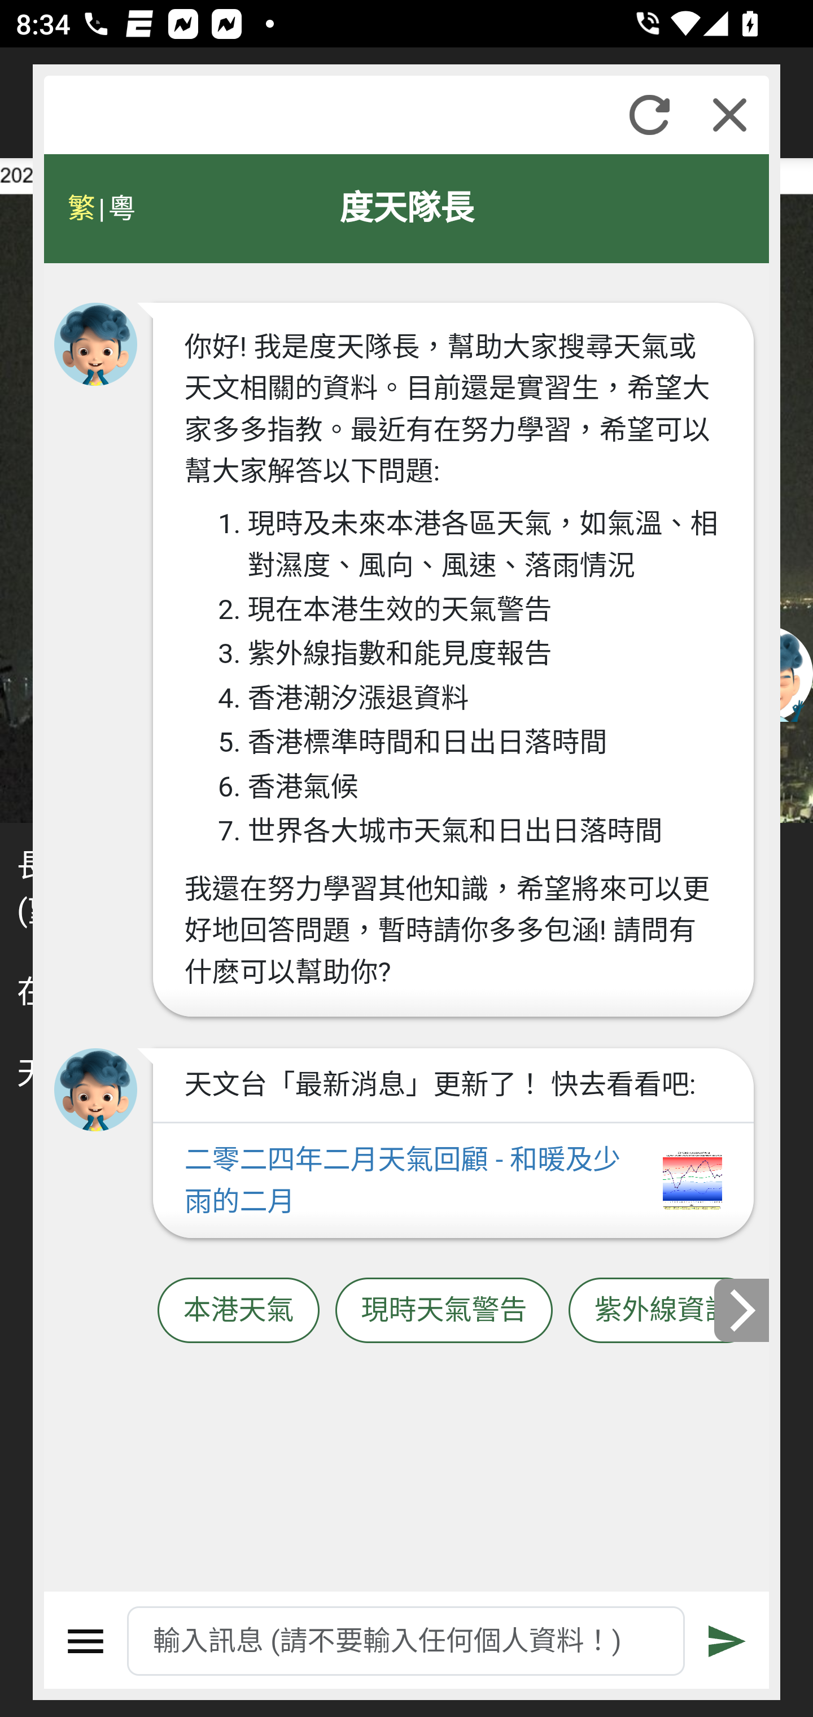  Describe the element at coordinates (453, 1181) in the screenshot. I see `二零二四年二月天氣回顧 - 和暖及少雨的二月` at that location.